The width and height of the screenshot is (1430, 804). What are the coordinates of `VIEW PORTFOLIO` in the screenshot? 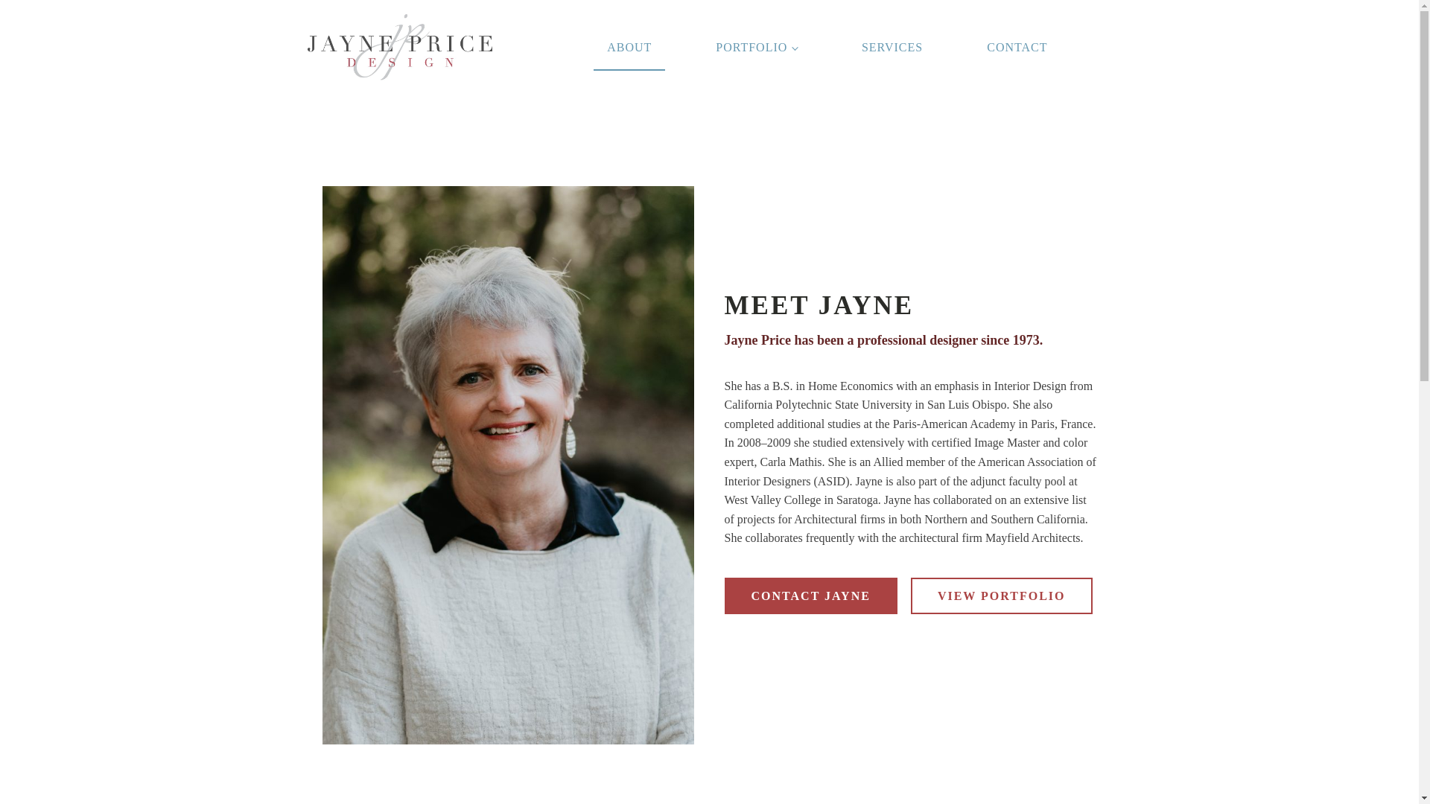 It's located at (1001, 596).